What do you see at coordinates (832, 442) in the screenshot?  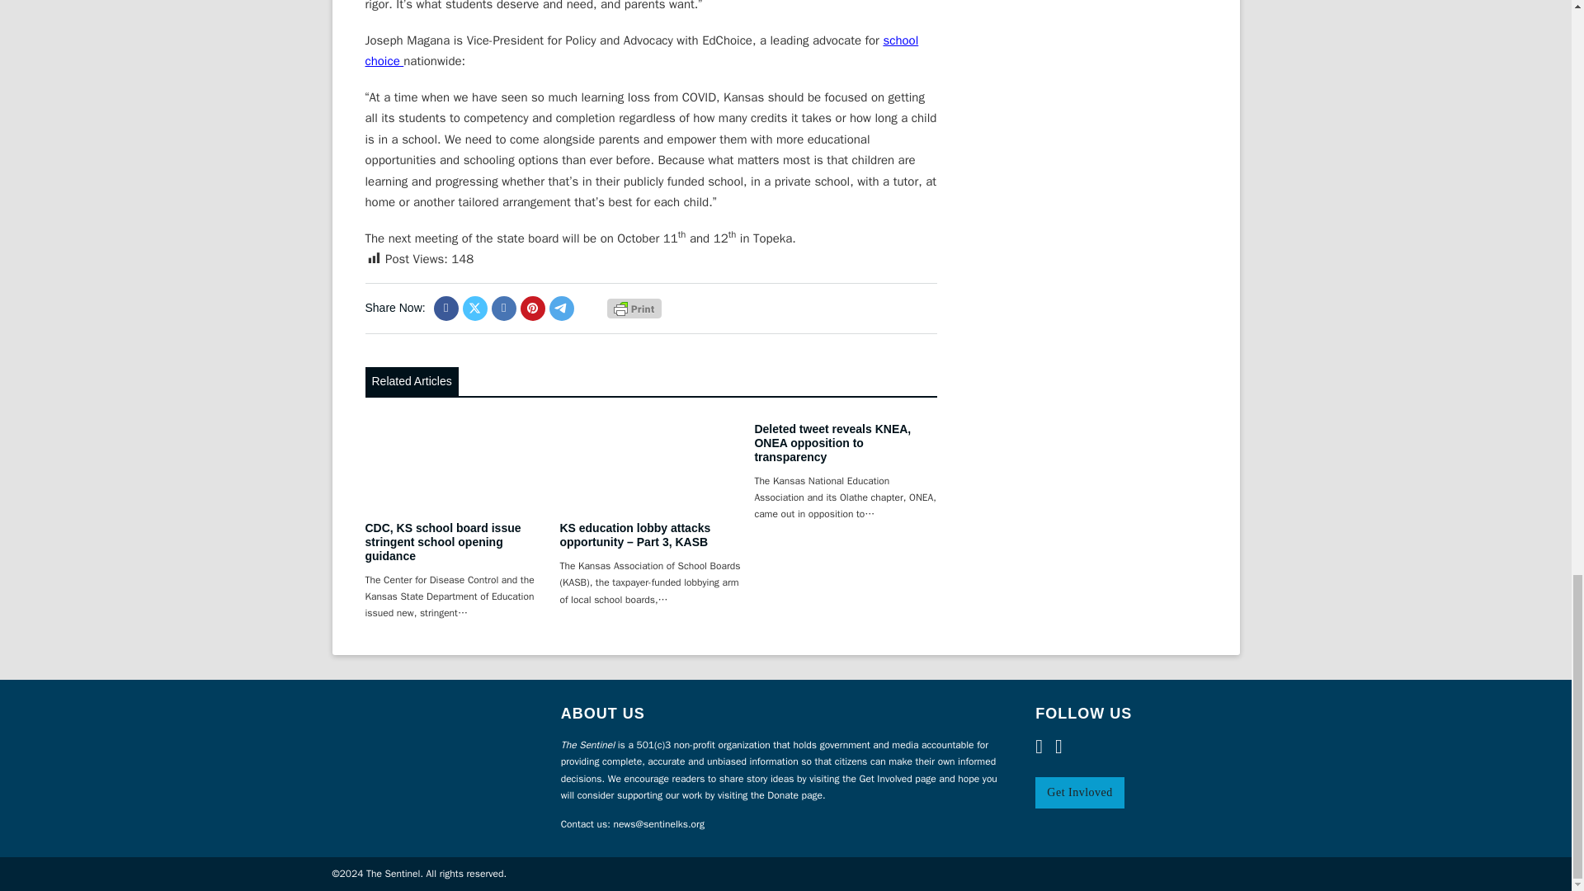 I see `Deleted tweet reveals KNEA, ONEA opposition to transparency` at bounding box center [832, 442].